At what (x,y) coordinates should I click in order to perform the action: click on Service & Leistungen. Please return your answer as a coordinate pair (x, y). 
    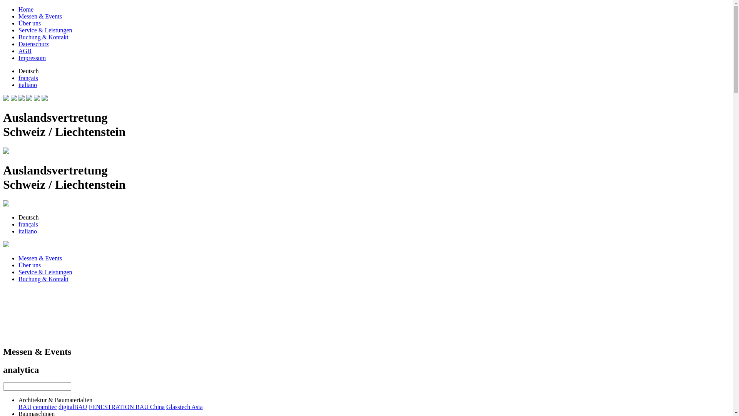
    Looking at the image, I should click on (45, 30).